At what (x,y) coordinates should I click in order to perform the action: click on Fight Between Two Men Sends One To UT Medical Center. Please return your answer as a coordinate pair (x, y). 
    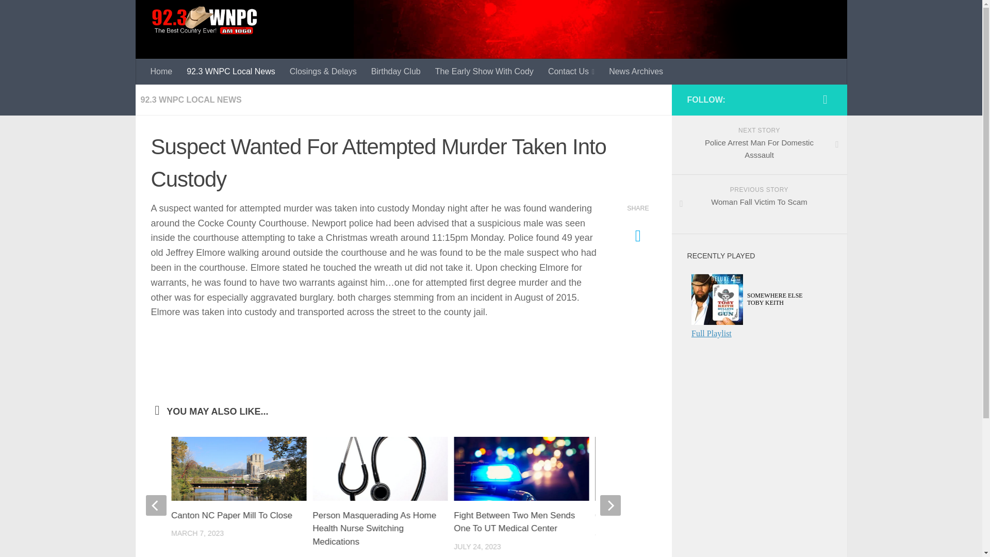
    Looking at the image, I should click on (514, 522).